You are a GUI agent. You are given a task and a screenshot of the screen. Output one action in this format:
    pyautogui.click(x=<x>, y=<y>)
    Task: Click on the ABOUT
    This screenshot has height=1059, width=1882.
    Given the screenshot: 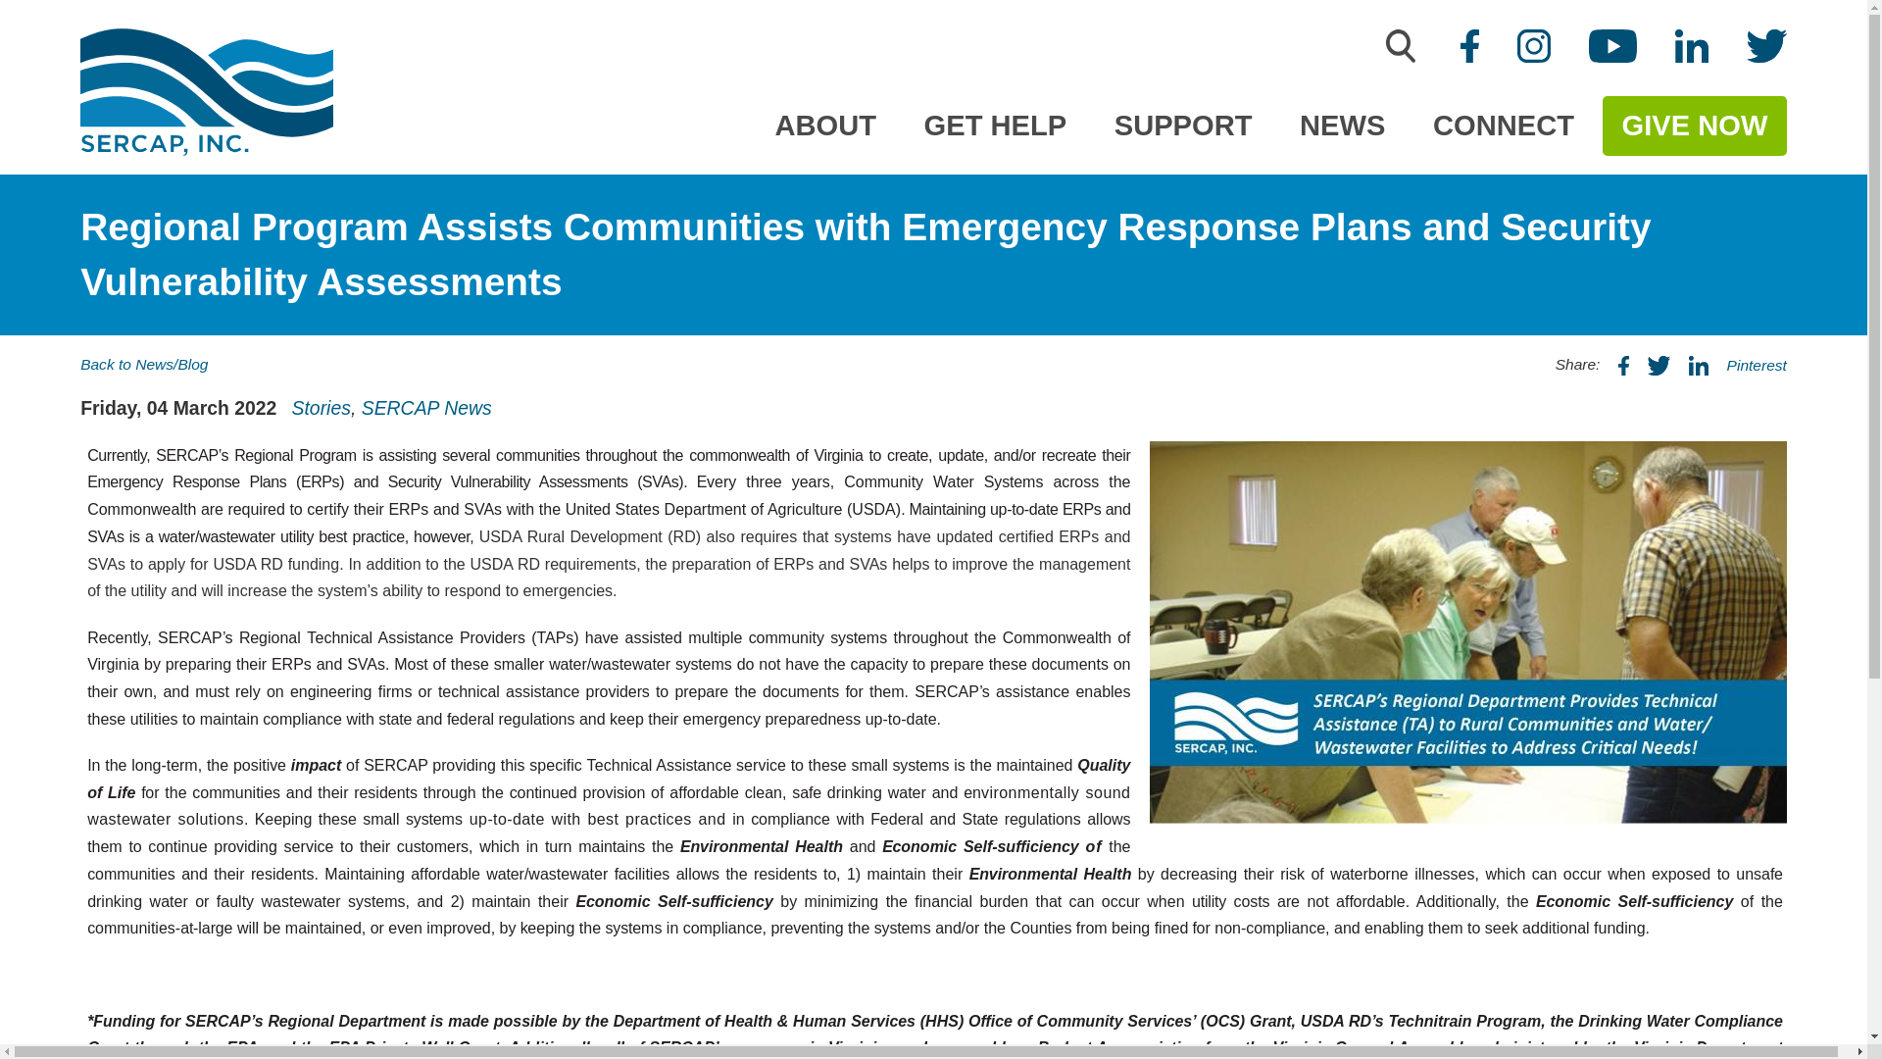 What is the action you would take?
    pyautogui.click(x=825, y=126)
    